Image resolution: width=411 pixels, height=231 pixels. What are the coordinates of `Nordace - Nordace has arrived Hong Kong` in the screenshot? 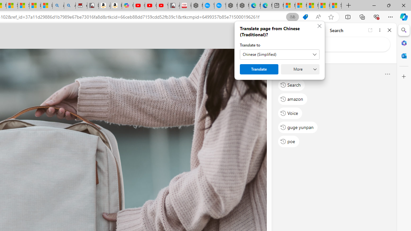 It's located at (243, 6).